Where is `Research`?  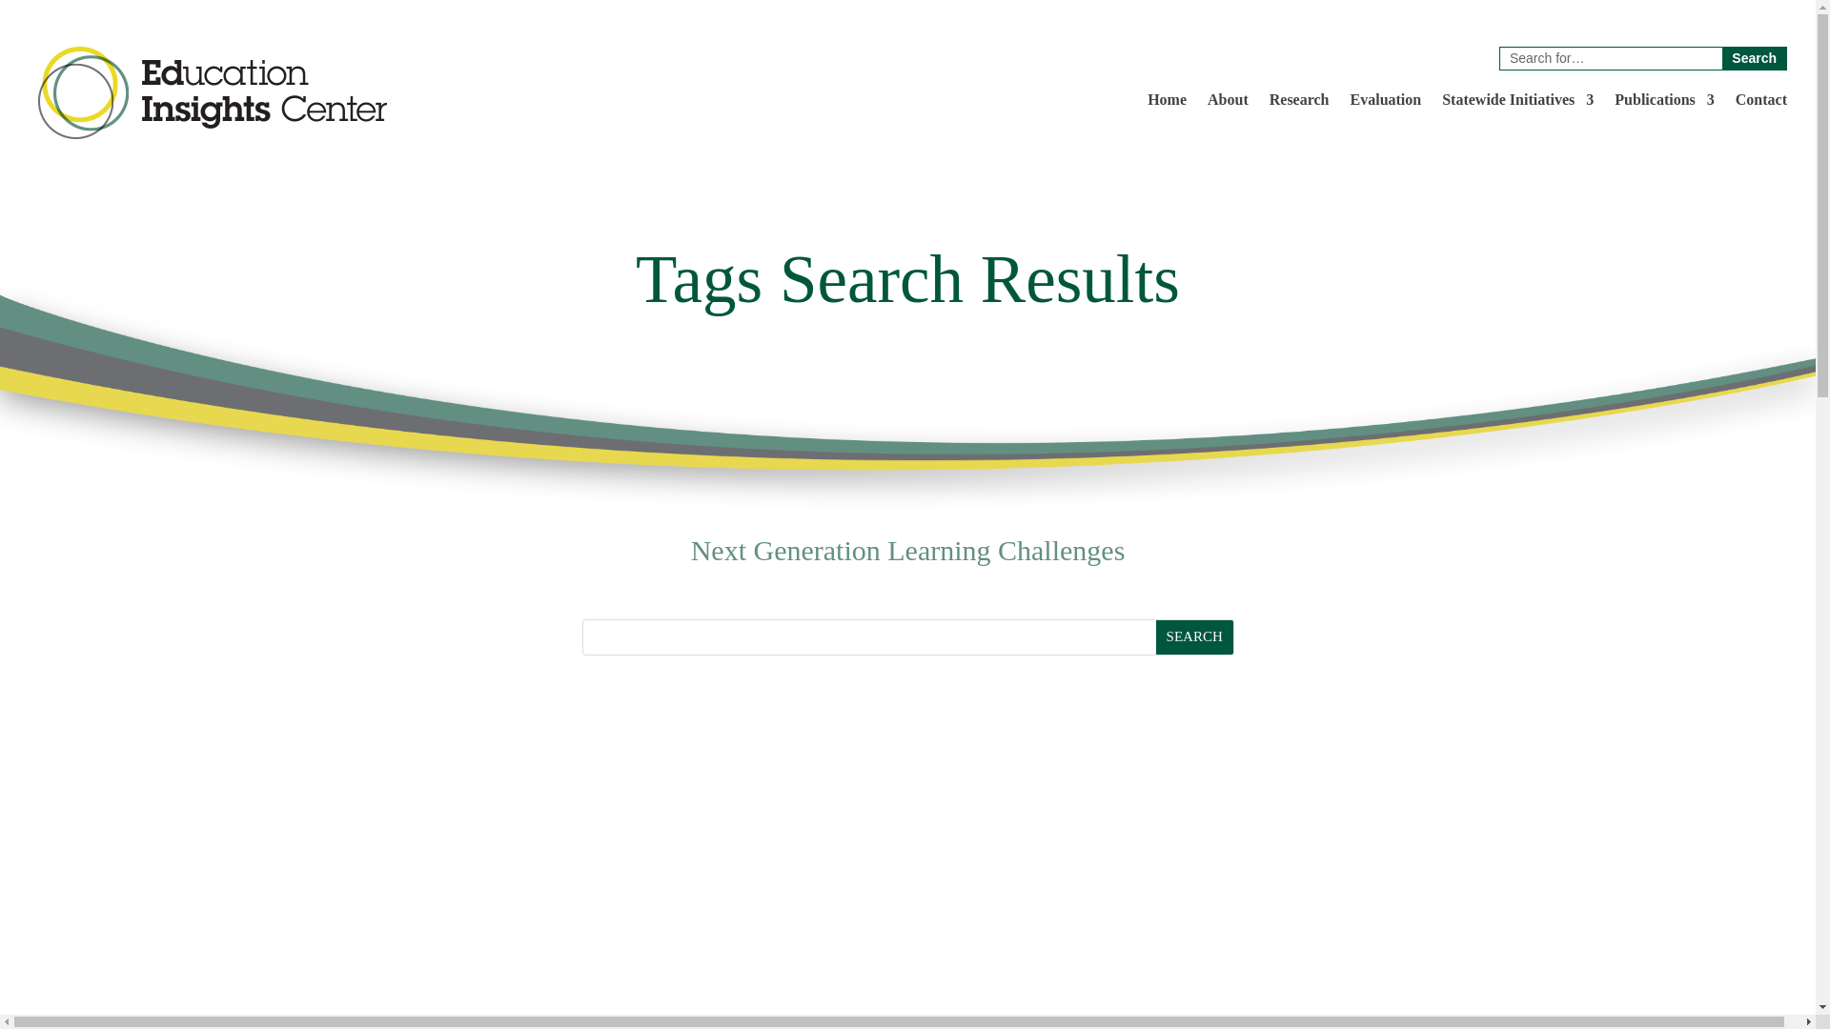 Research is located at coordinates (1300, 103).